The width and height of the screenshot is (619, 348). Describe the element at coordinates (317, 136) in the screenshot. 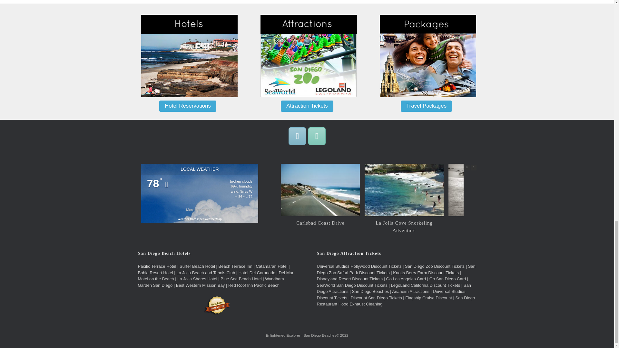

I see `San Diego Beaches Guide on Instagram` at that location.